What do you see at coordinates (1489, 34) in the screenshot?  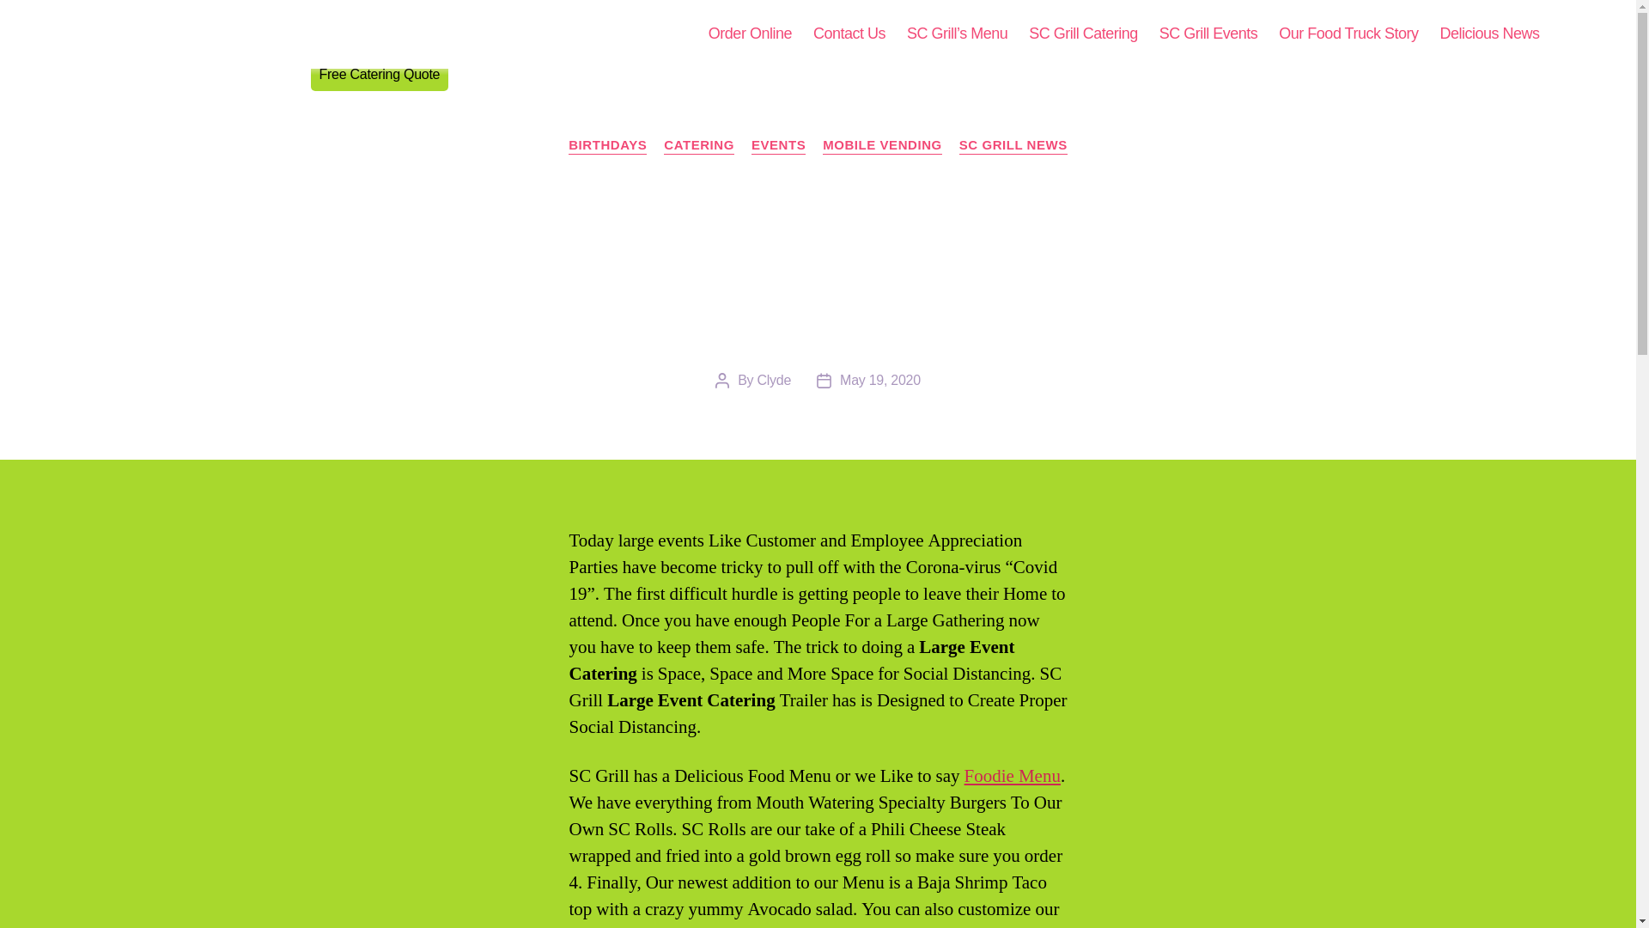 I see `Delicious News` at bounding box center [1489, 34].